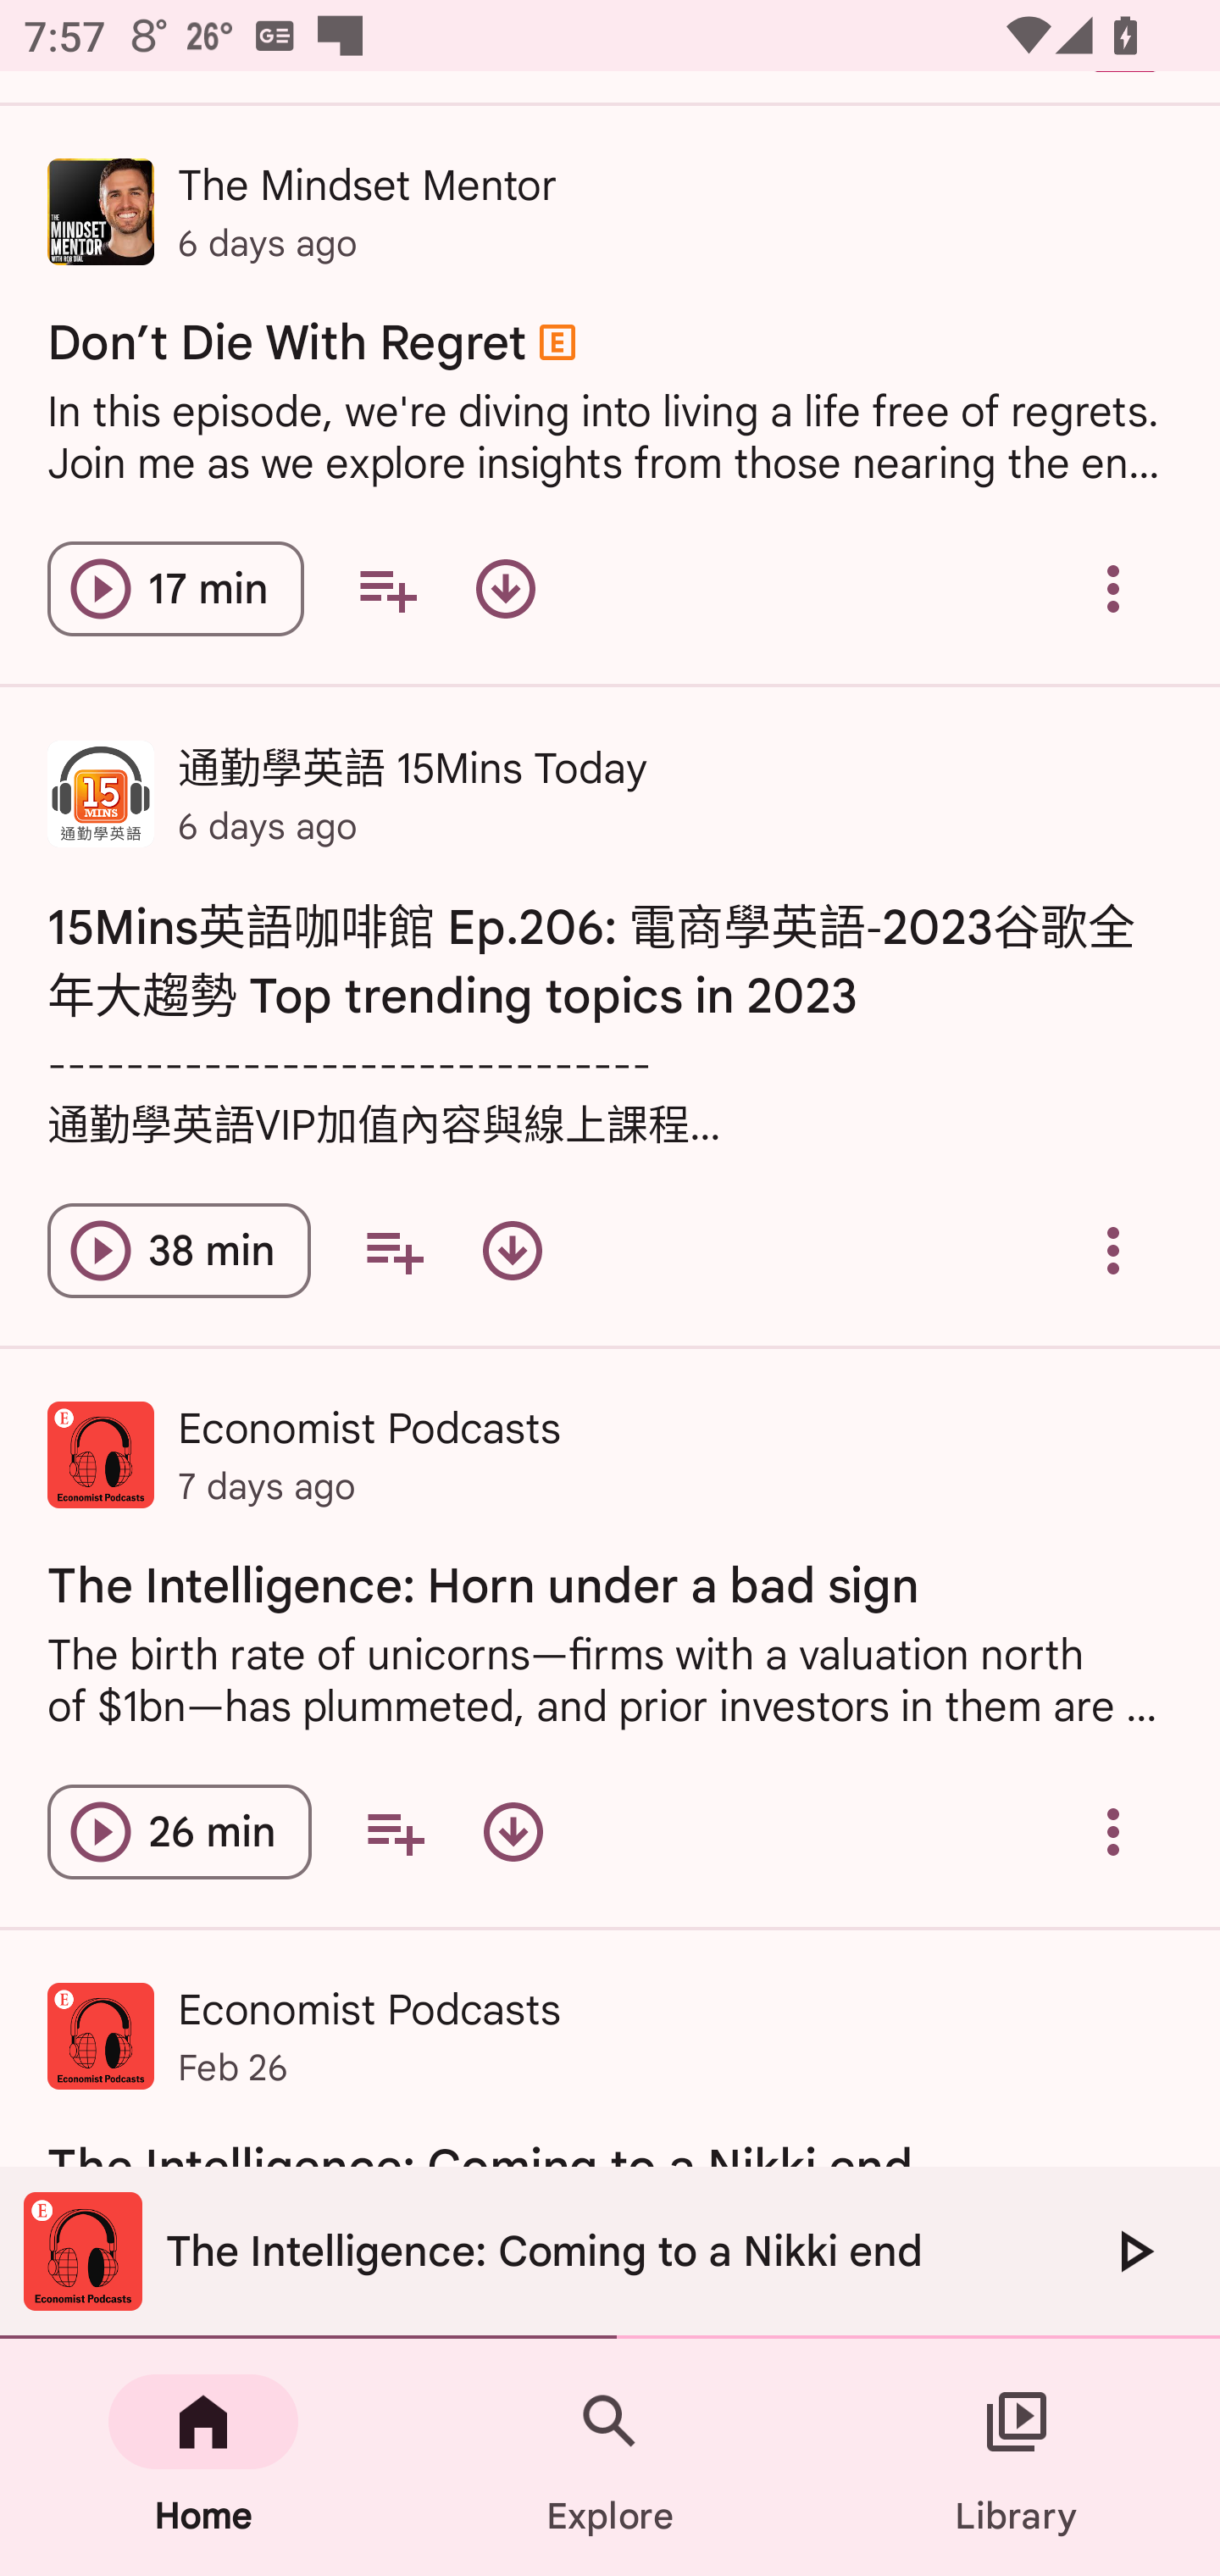  Describe the element at coordinates (610, 2457) in the screenshot. I see `Explore` at that location.